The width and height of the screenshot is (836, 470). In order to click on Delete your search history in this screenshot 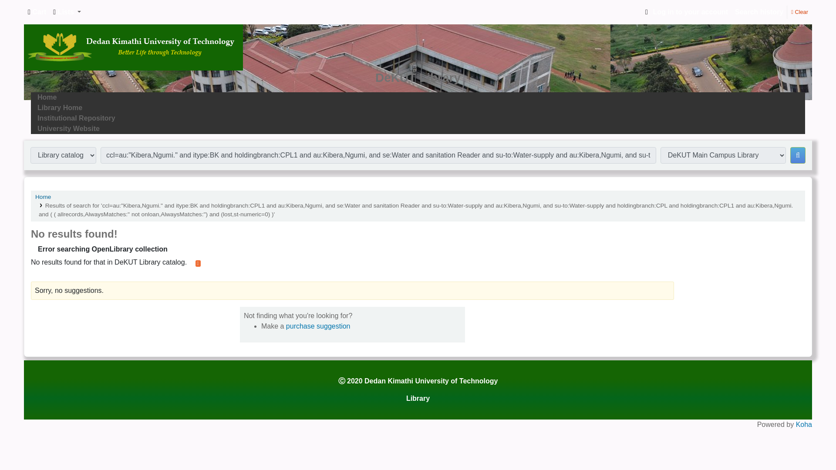, I will do `click(799, 11)`.